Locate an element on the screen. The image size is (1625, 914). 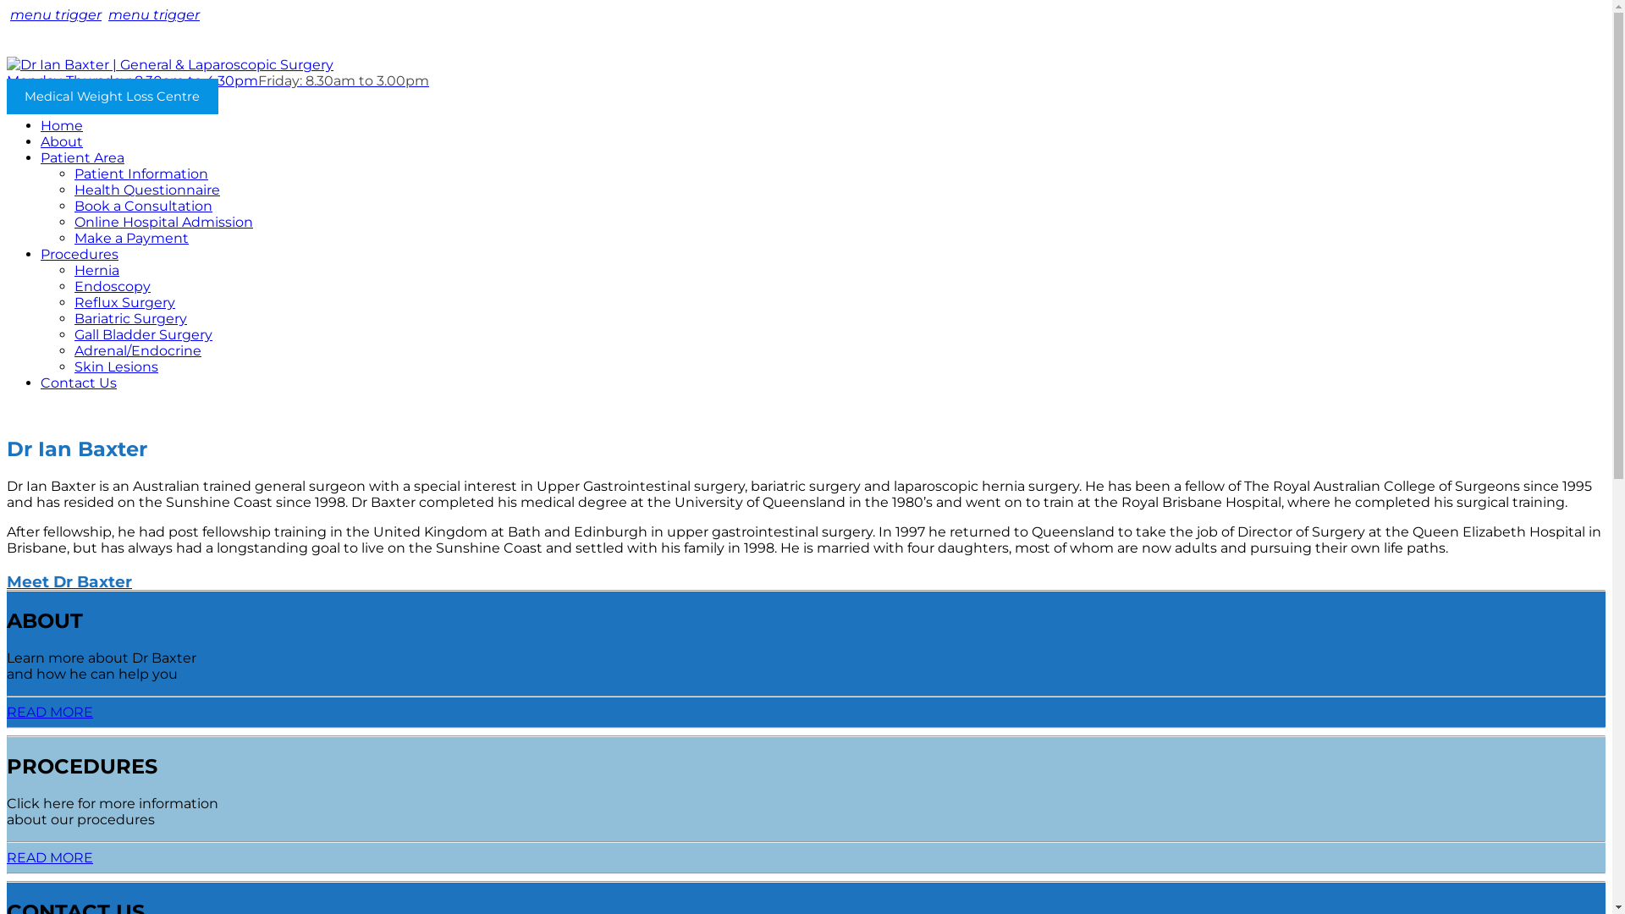
Skin Lesions is located at coordinates (117, 367).